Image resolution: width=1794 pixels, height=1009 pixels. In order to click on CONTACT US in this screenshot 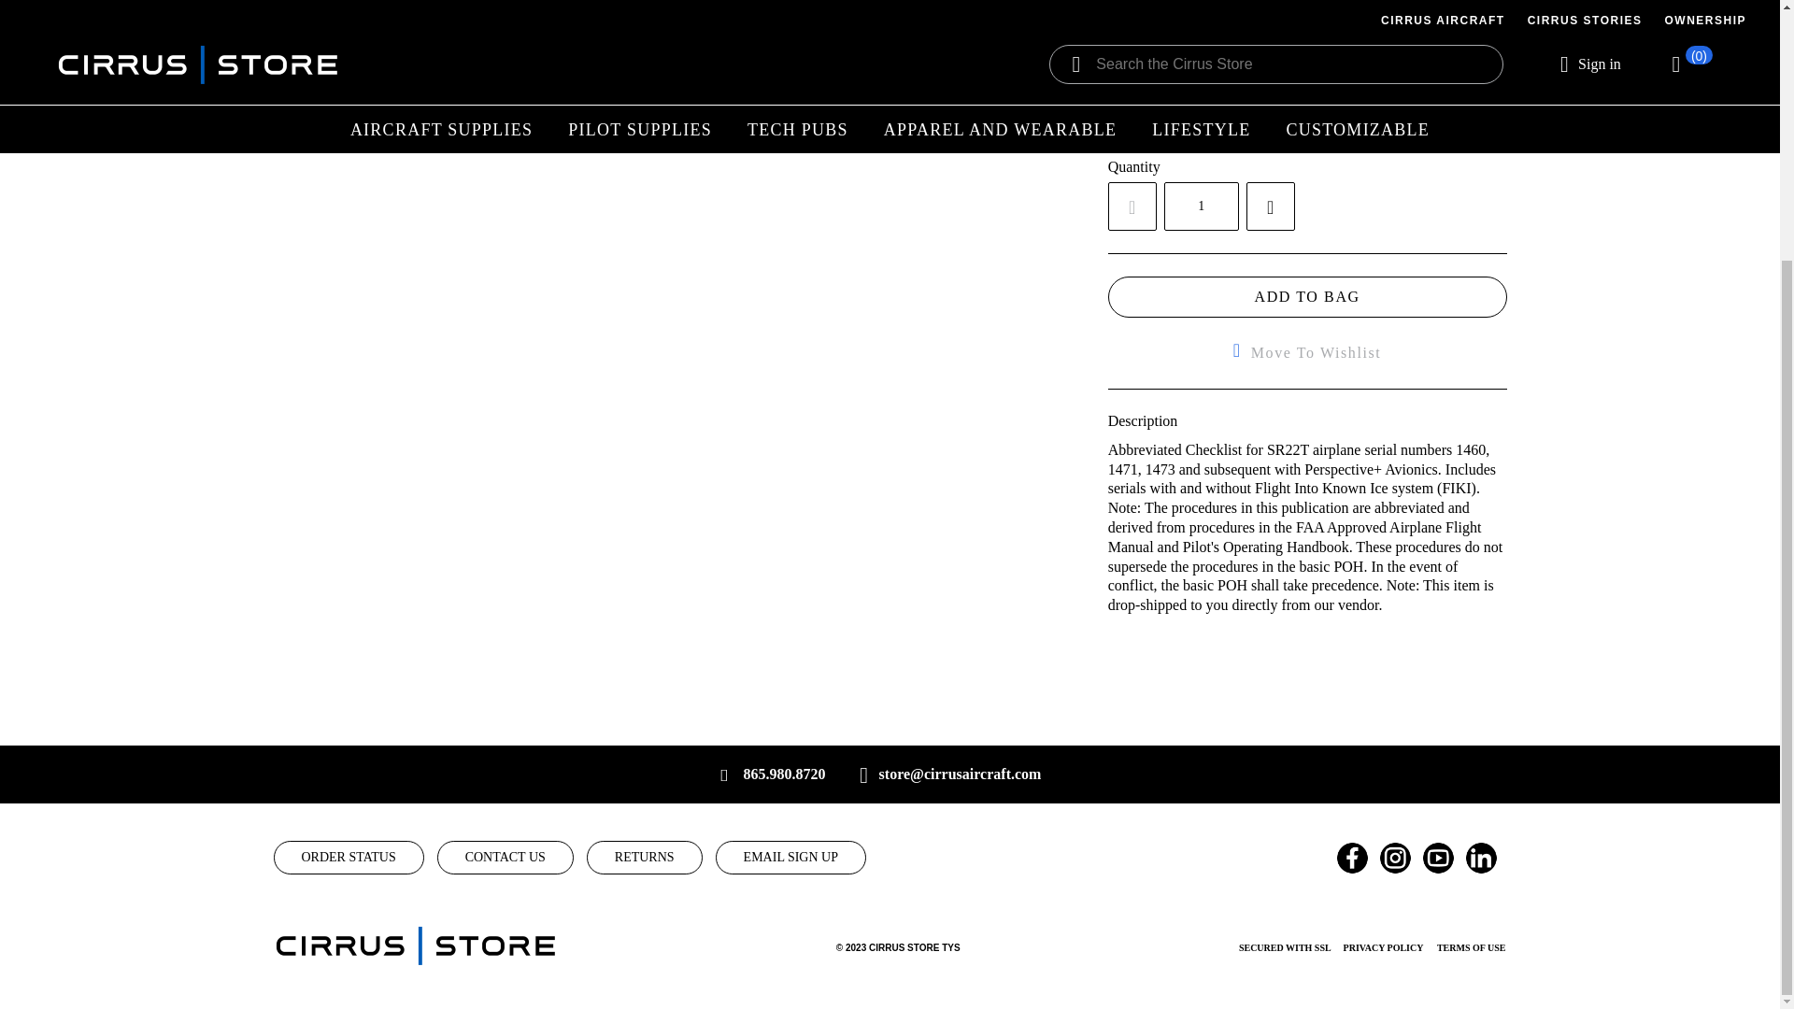, I will do `click(505, 858)`.